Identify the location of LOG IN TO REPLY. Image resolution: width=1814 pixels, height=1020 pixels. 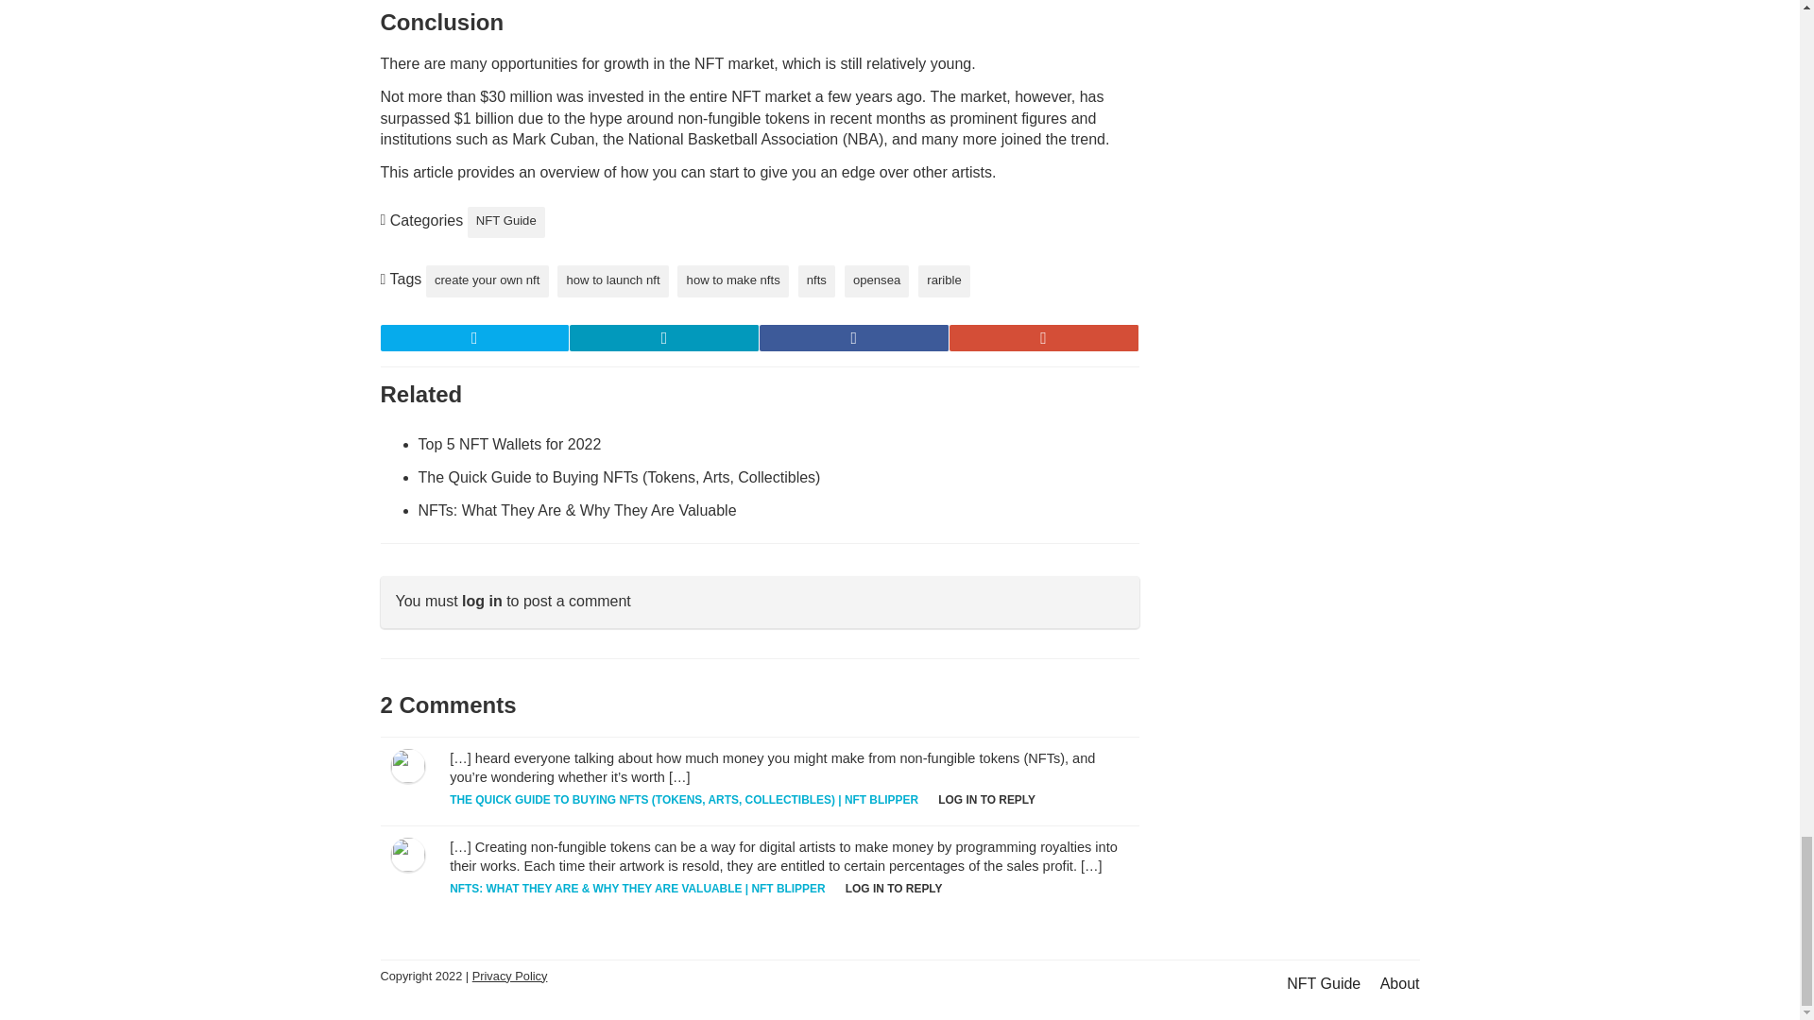
(986, 800).